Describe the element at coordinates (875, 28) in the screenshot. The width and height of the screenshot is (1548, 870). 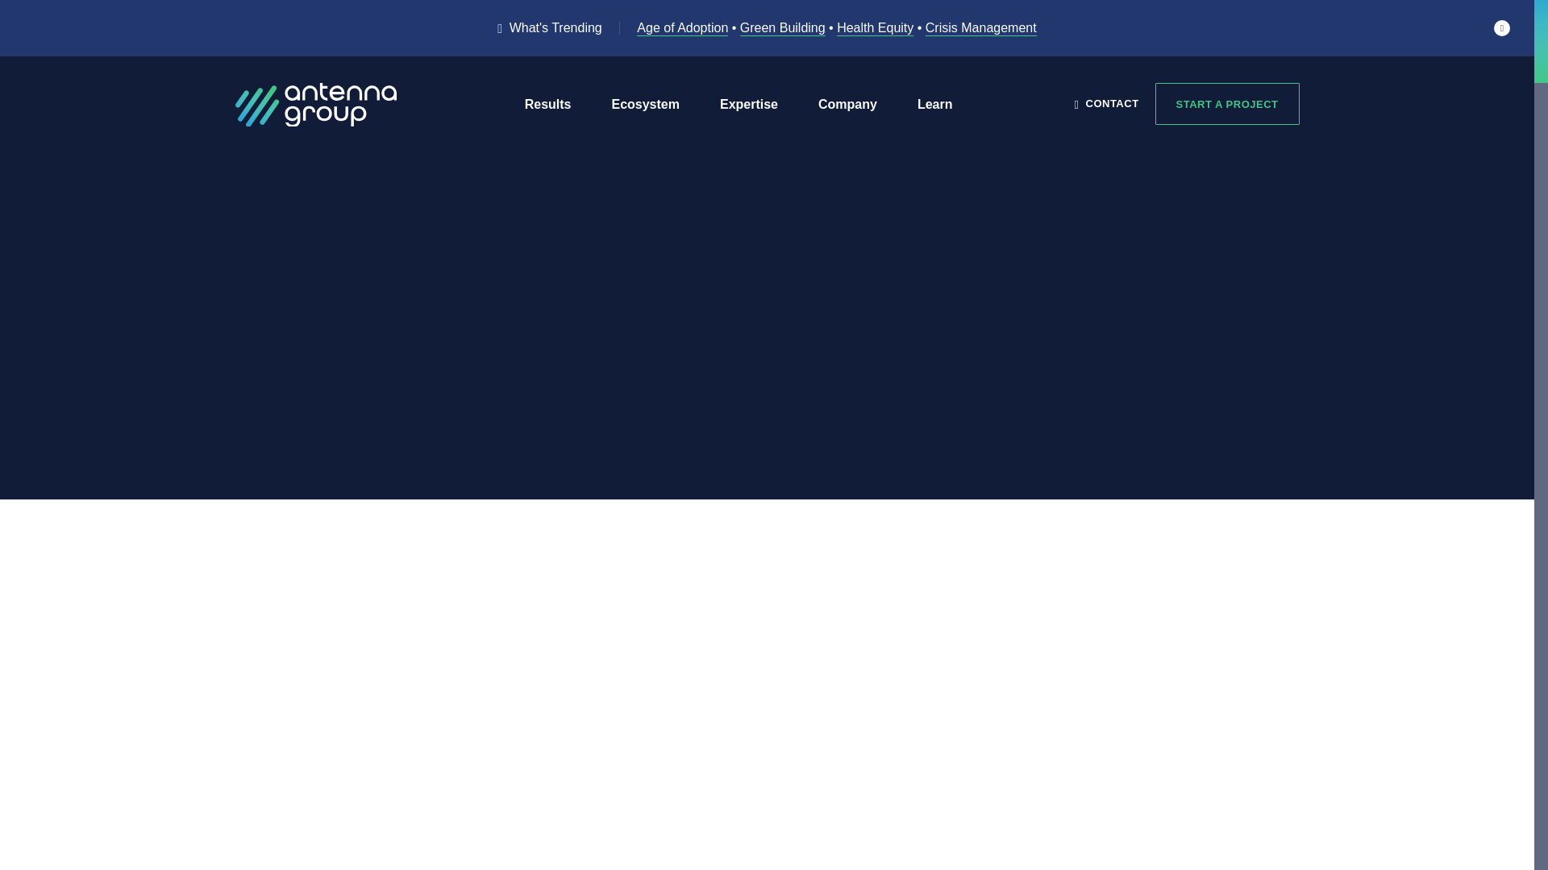
I see `Health Equity` at that location.